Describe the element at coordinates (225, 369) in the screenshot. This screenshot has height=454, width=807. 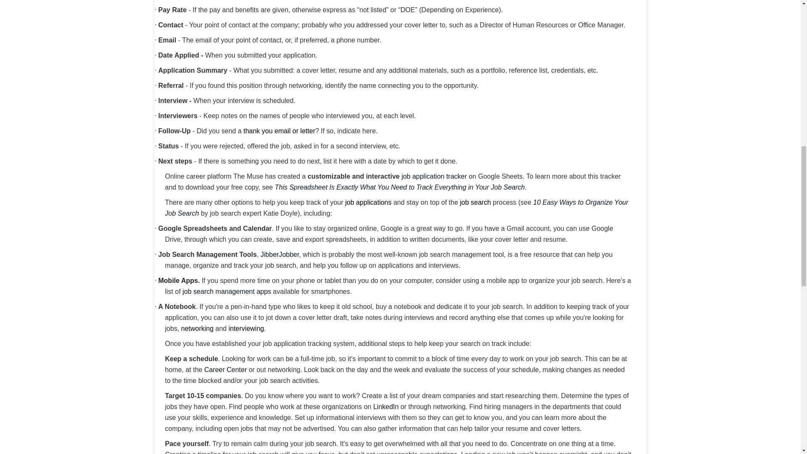
I see `Career Center` at that location.